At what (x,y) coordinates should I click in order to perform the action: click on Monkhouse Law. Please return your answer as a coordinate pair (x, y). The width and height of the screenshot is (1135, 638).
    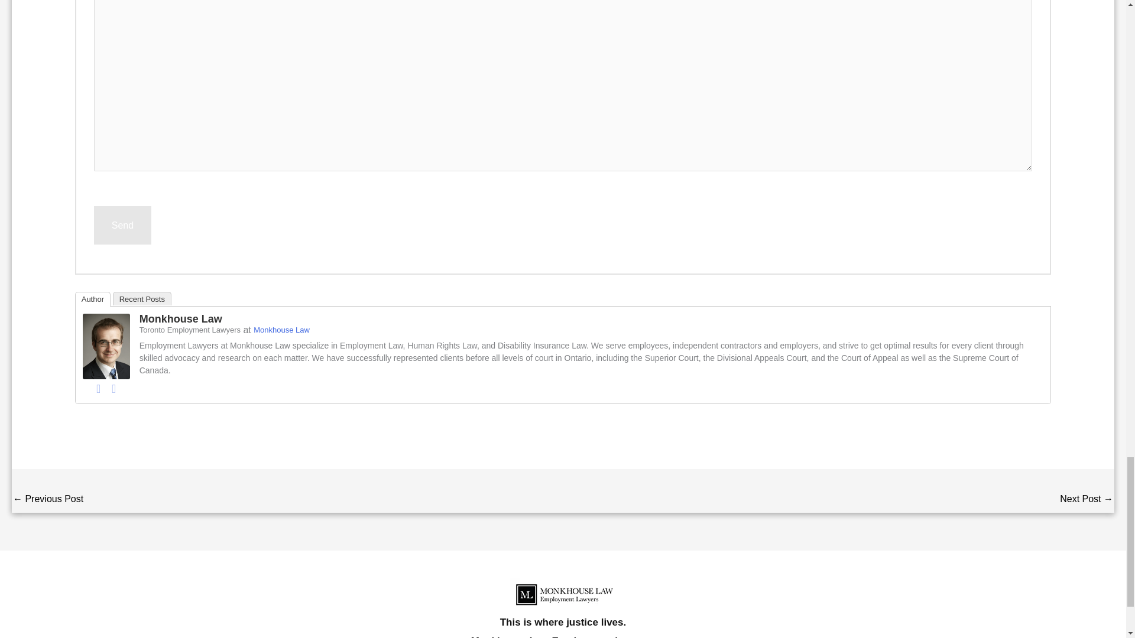
    Looking at the image, I should click on (106, 346).